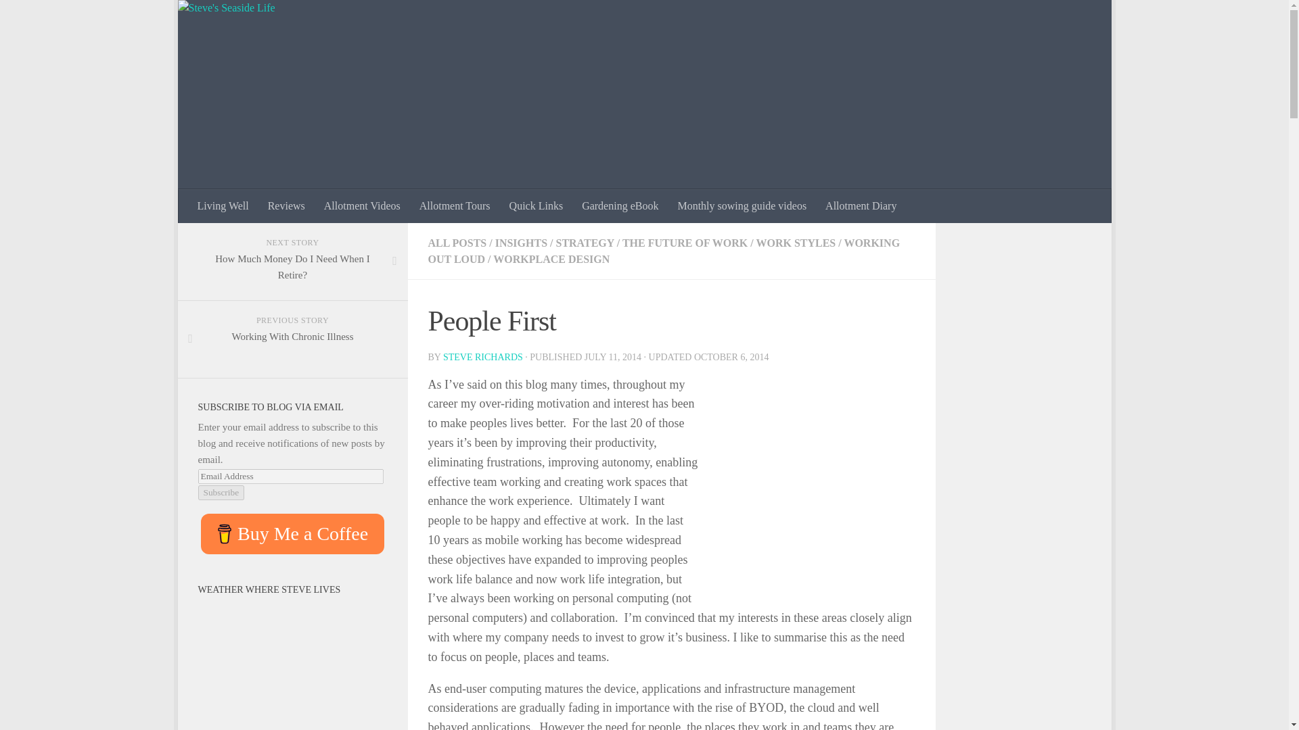 Image resolution: width=1299 pixels, height=730 pixels. I want to click on Quick Links, so click(536, 205).